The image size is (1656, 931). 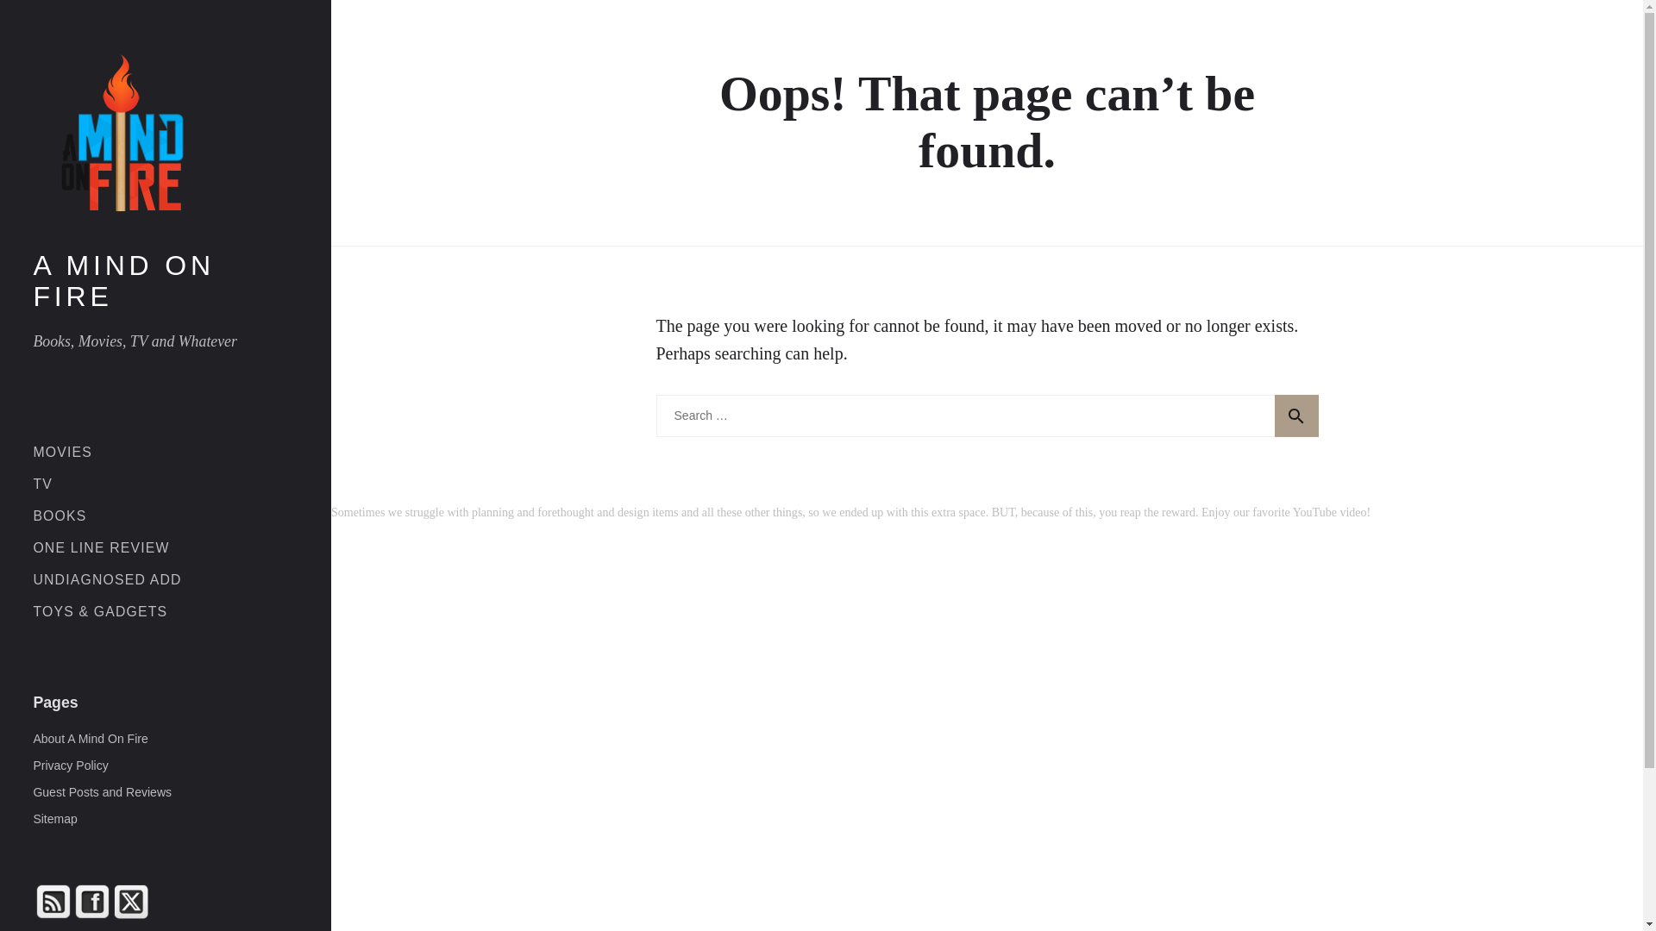 I want to click on About A Mind On Fire, so click(x=90, y=738).